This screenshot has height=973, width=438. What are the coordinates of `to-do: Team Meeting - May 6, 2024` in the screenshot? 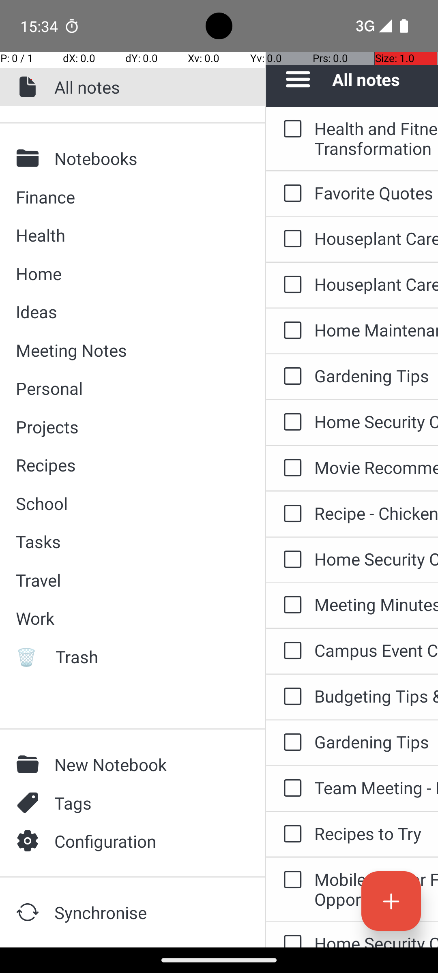 It's located at (290, 789).